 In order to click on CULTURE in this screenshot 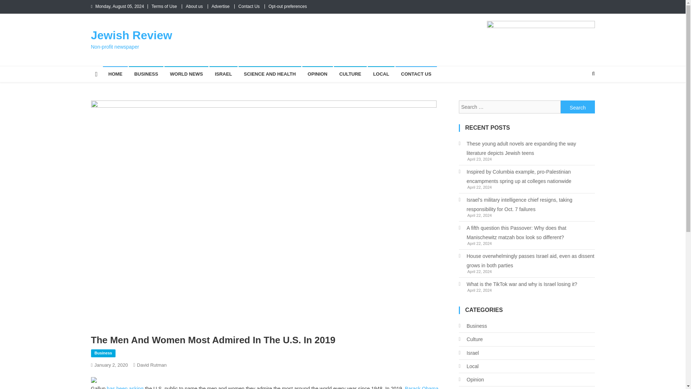, I will do `click(350, 74)`.